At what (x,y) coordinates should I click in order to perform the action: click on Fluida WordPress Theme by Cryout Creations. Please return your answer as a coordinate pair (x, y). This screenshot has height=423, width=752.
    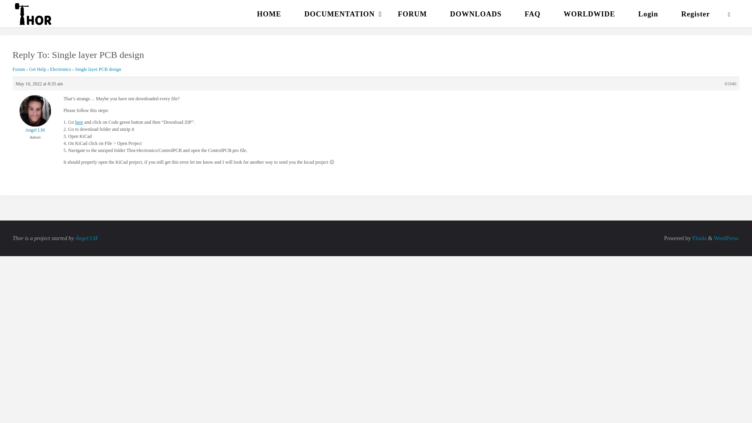
    Looking at the image, I should click on (699, 238).